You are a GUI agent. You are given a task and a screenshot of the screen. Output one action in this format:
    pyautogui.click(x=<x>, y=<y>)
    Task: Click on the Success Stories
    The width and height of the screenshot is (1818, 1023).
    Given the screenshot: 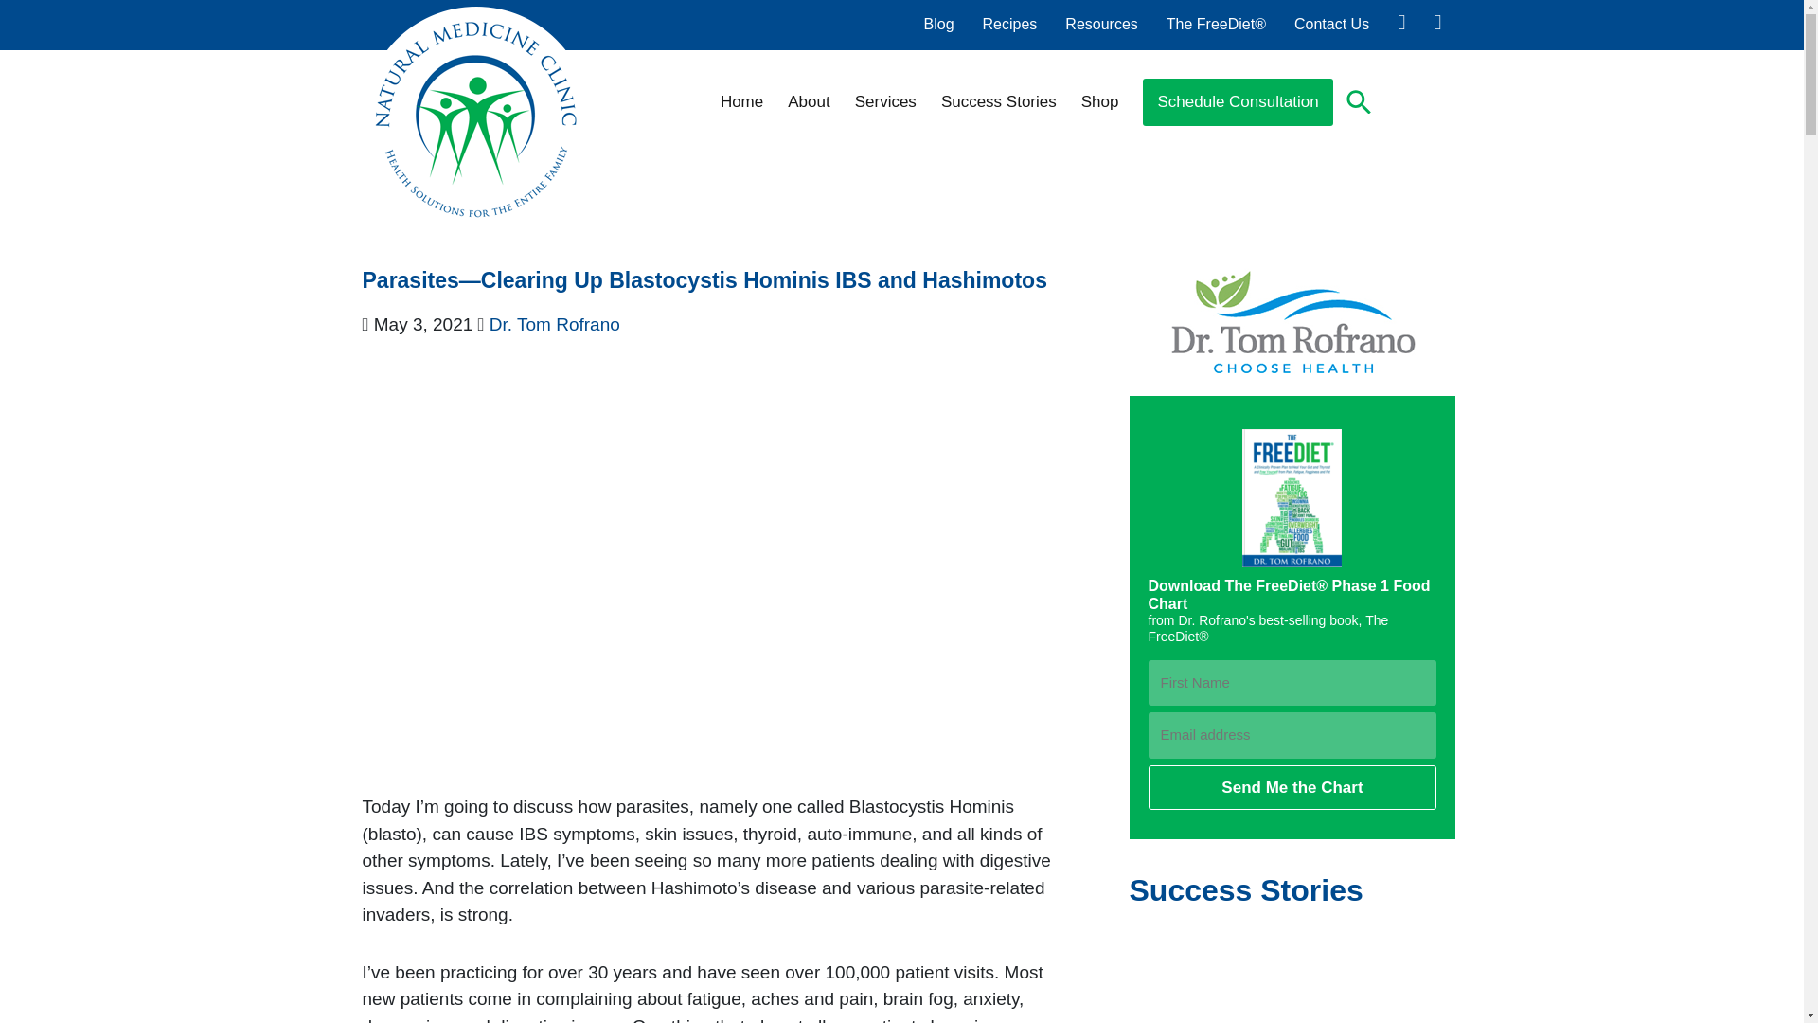 What is the action you would take?
    pyautogui.click(x=998, y=102)
    